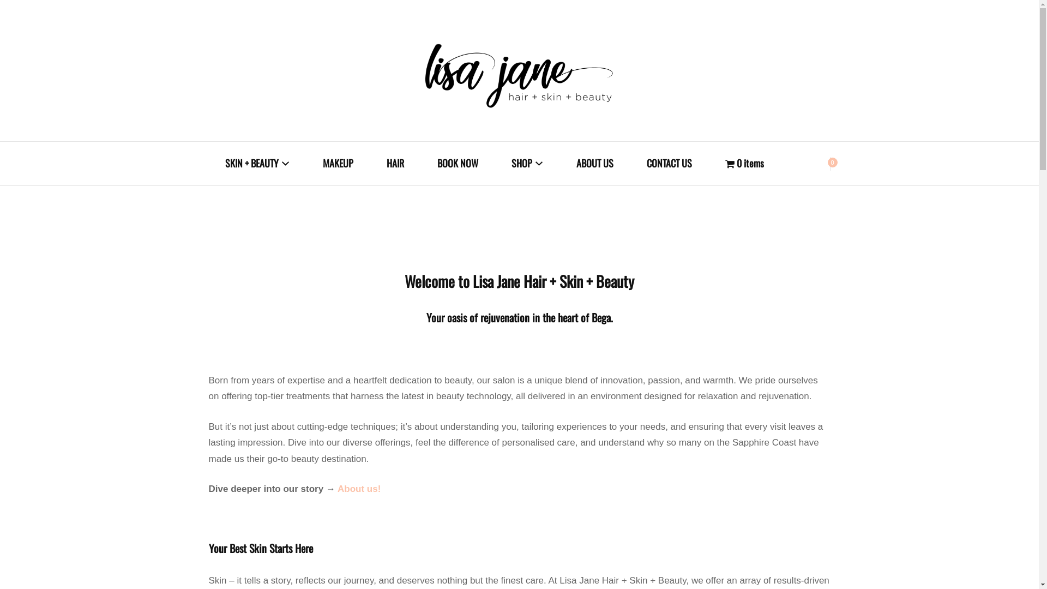  Describe the element at coordinates (268, 212) in the screenshot. I see `SPECIAL OFFERS` at that location.